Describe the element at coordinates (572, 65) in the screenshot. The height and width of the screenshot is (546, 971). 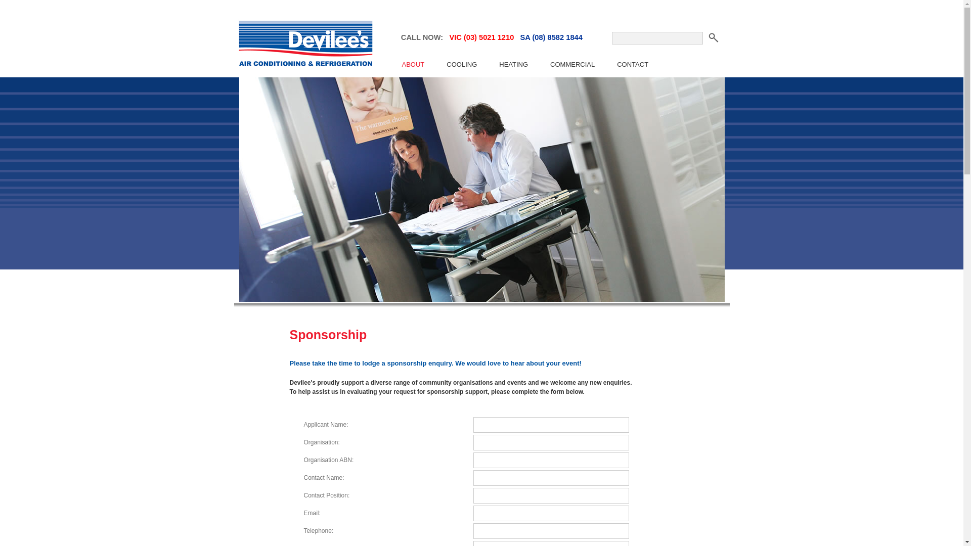
I see `COMMERCIAL` at that location.